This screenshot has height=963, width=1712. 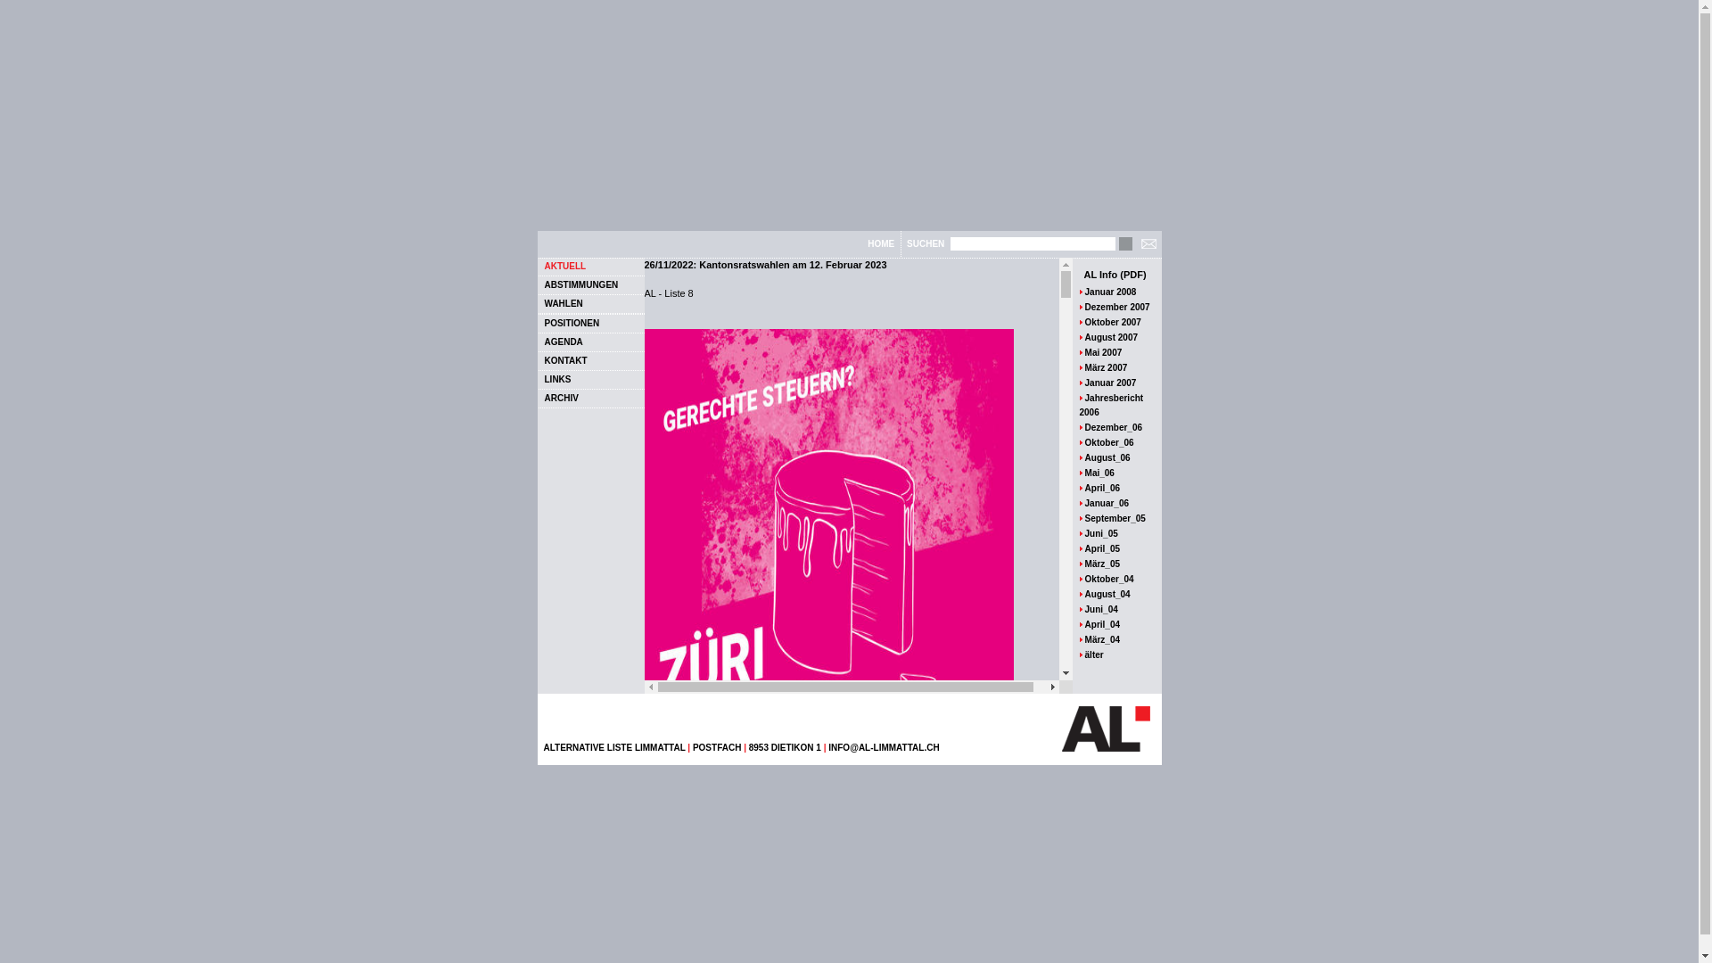 What do you see at coordinates (564, 342) in the screenshot?
I see `AGENDA` at bounding box center [564, 342].